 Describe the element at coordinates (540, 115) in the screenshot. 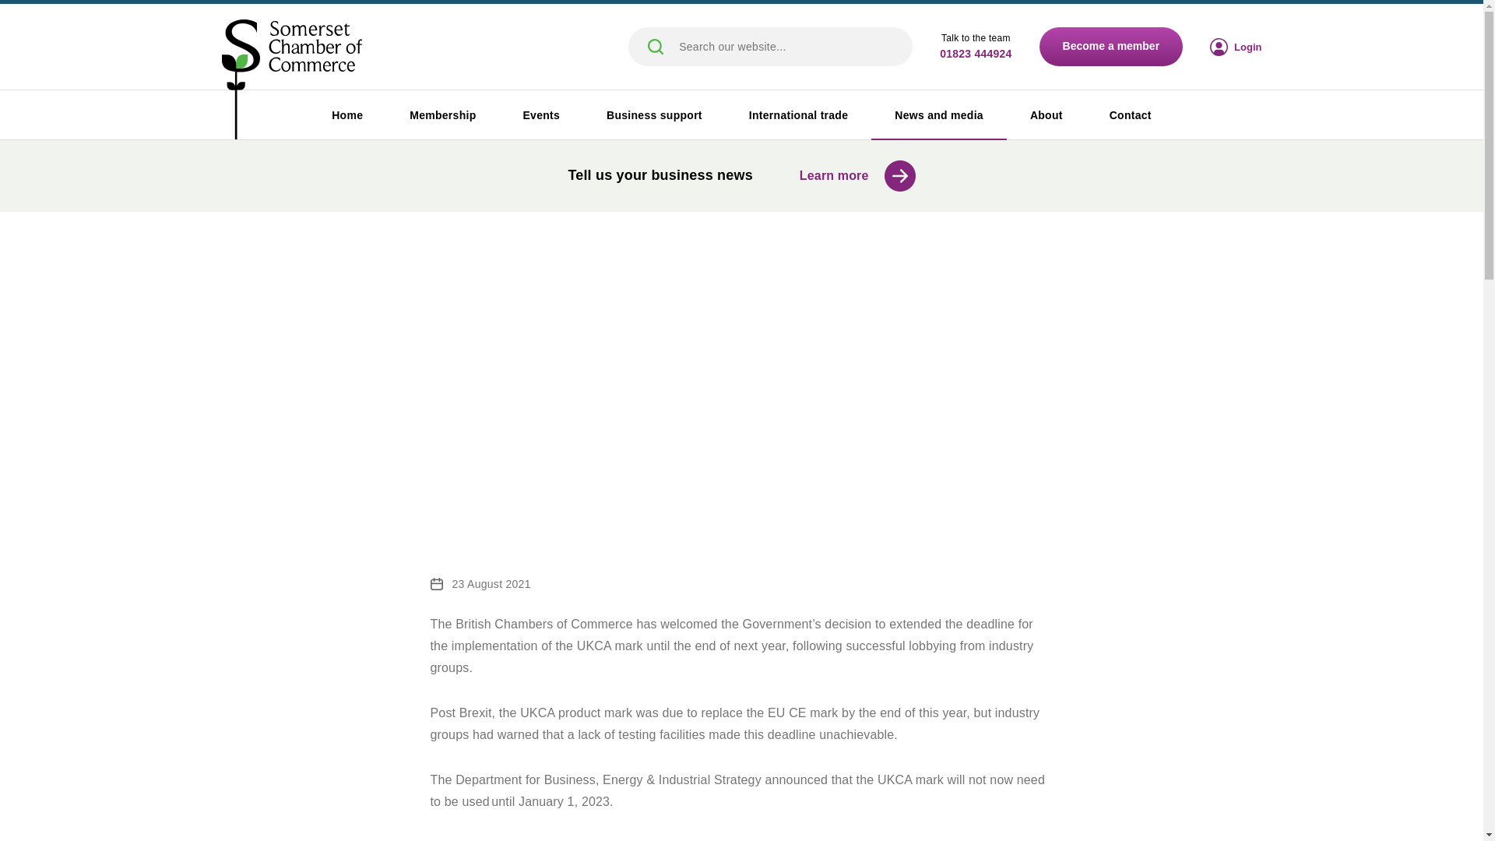

I see `Events` at that location.